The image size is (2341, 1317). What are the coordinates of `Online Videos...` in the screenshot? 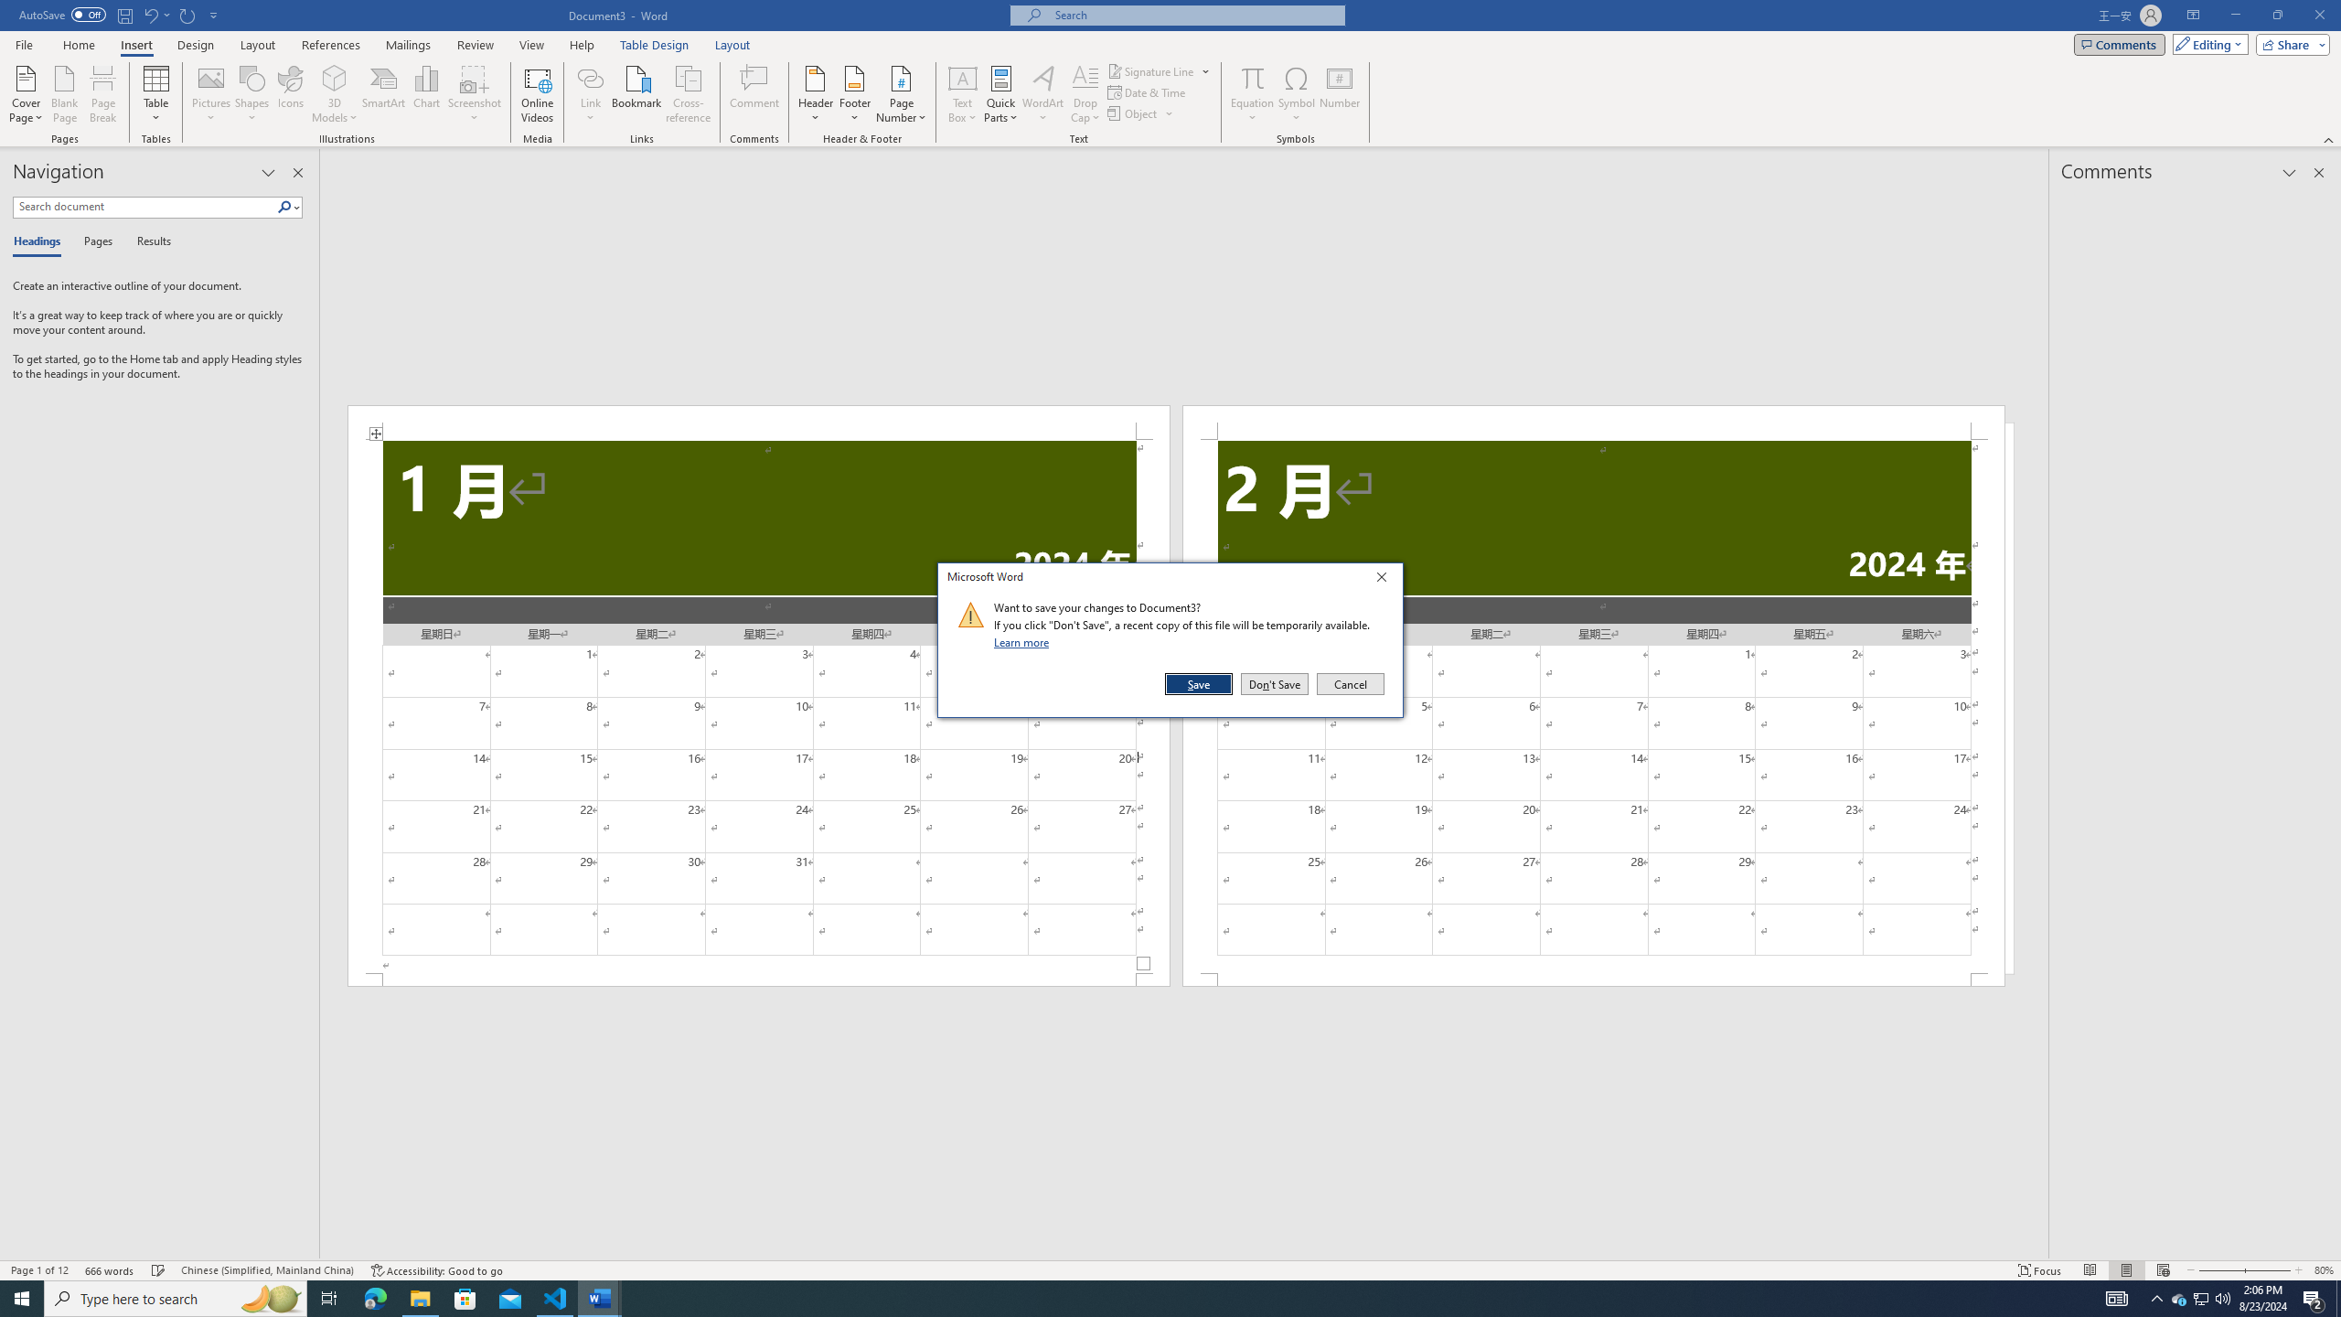 It's located at (150, 15).